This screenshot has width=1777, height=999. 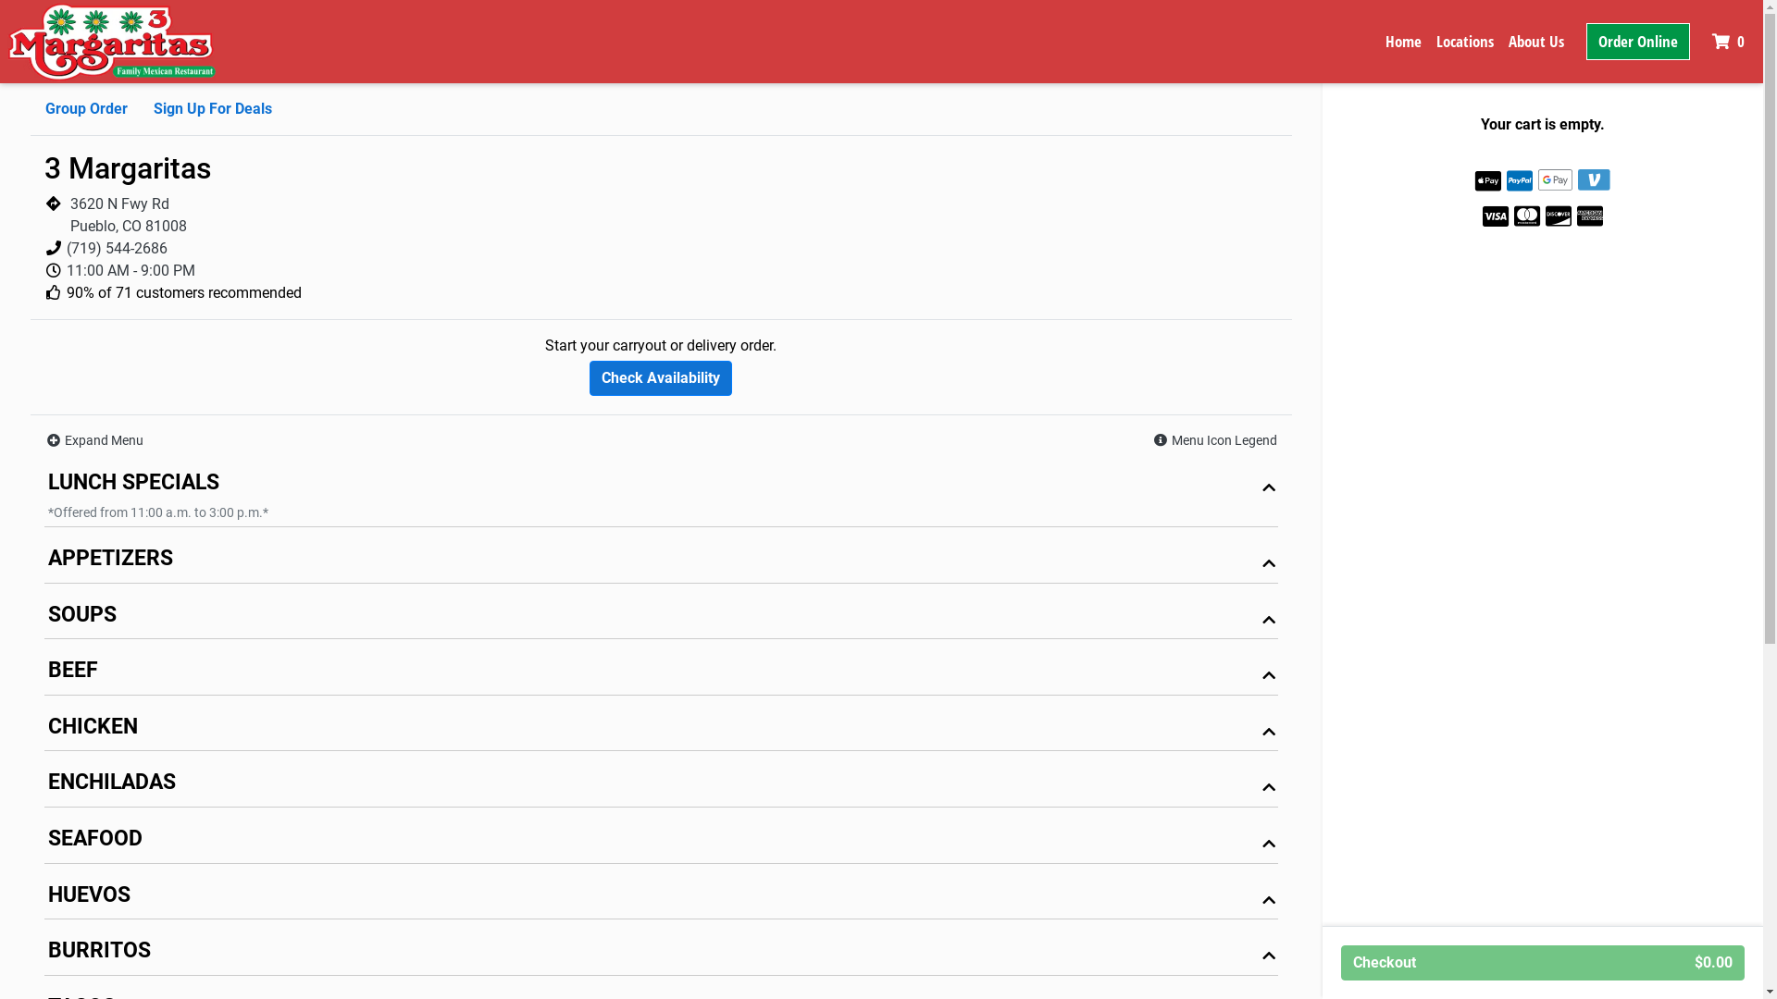 I want to click on Accepts Mastercard, so click(x=1527, y=215).